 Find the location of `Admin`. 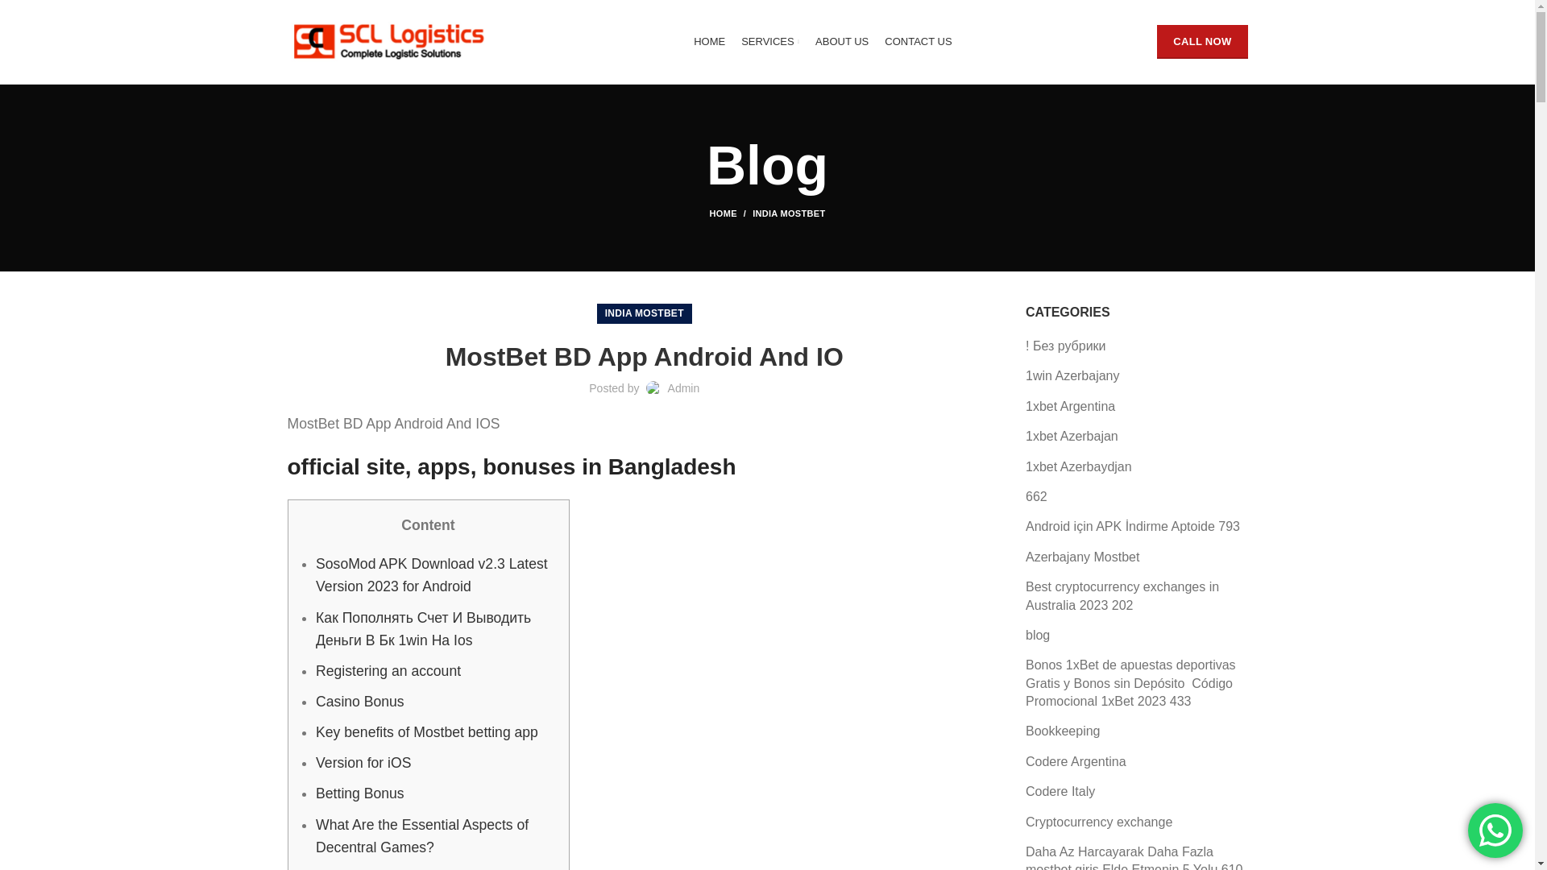

Admin is located at coordinates (684, 388).